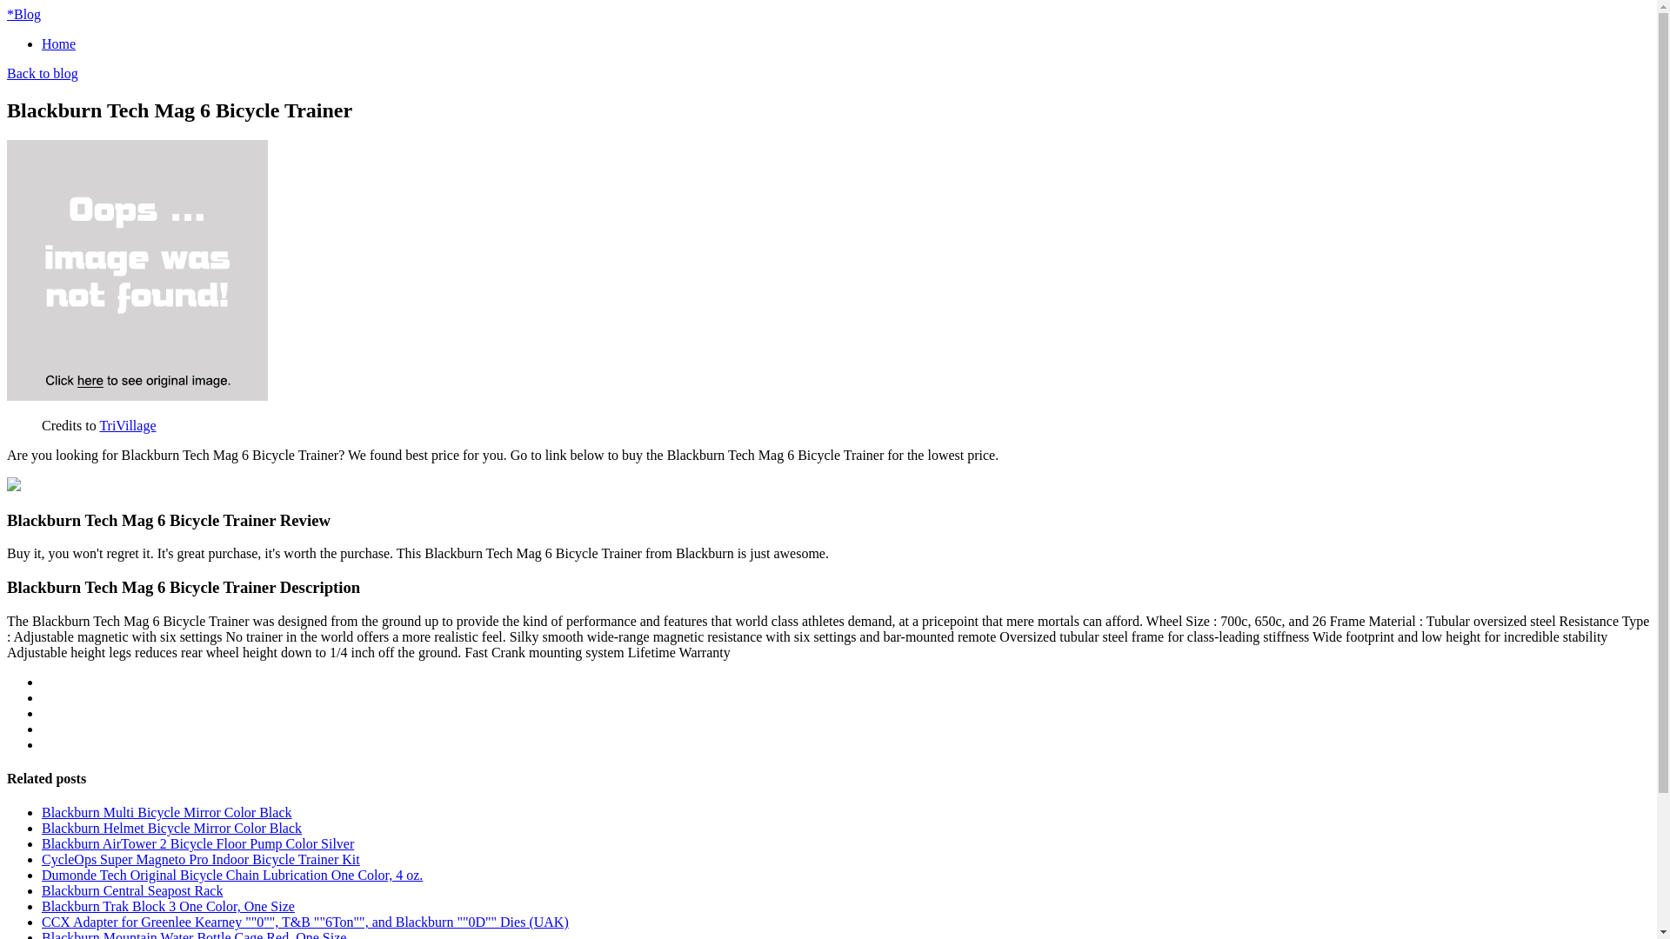  I want to click on Blackburn AirTower 2 Bicycle Floor Pump Color Silver, so click(198, 843).